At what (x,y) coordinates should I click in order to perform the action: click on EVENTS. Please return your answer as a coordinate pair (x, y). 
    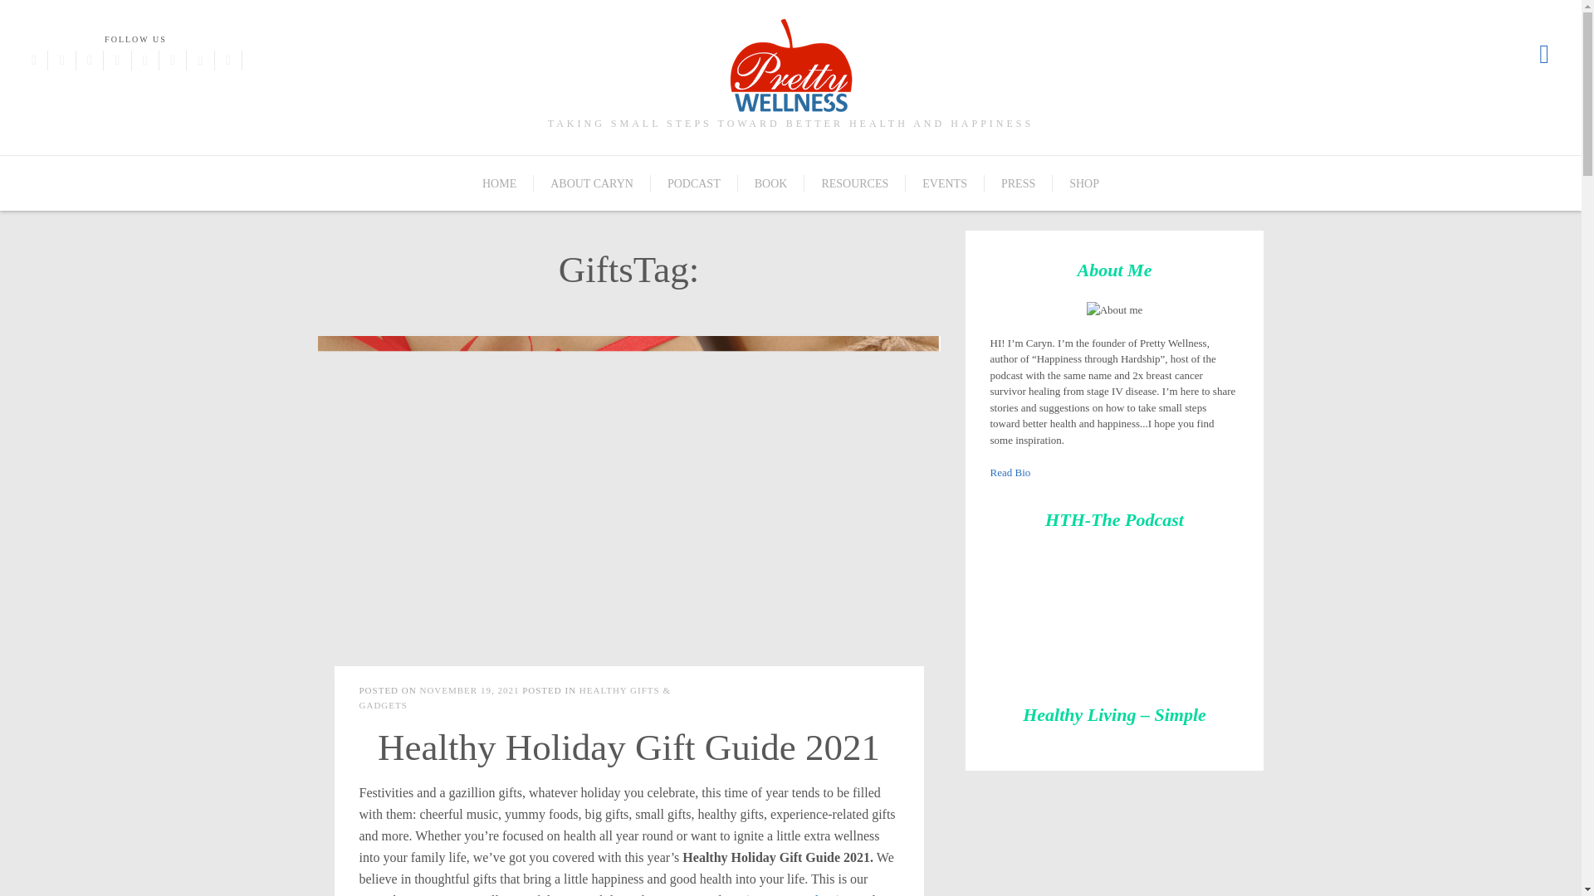
    Looking at the image, I should click on (945, 183).